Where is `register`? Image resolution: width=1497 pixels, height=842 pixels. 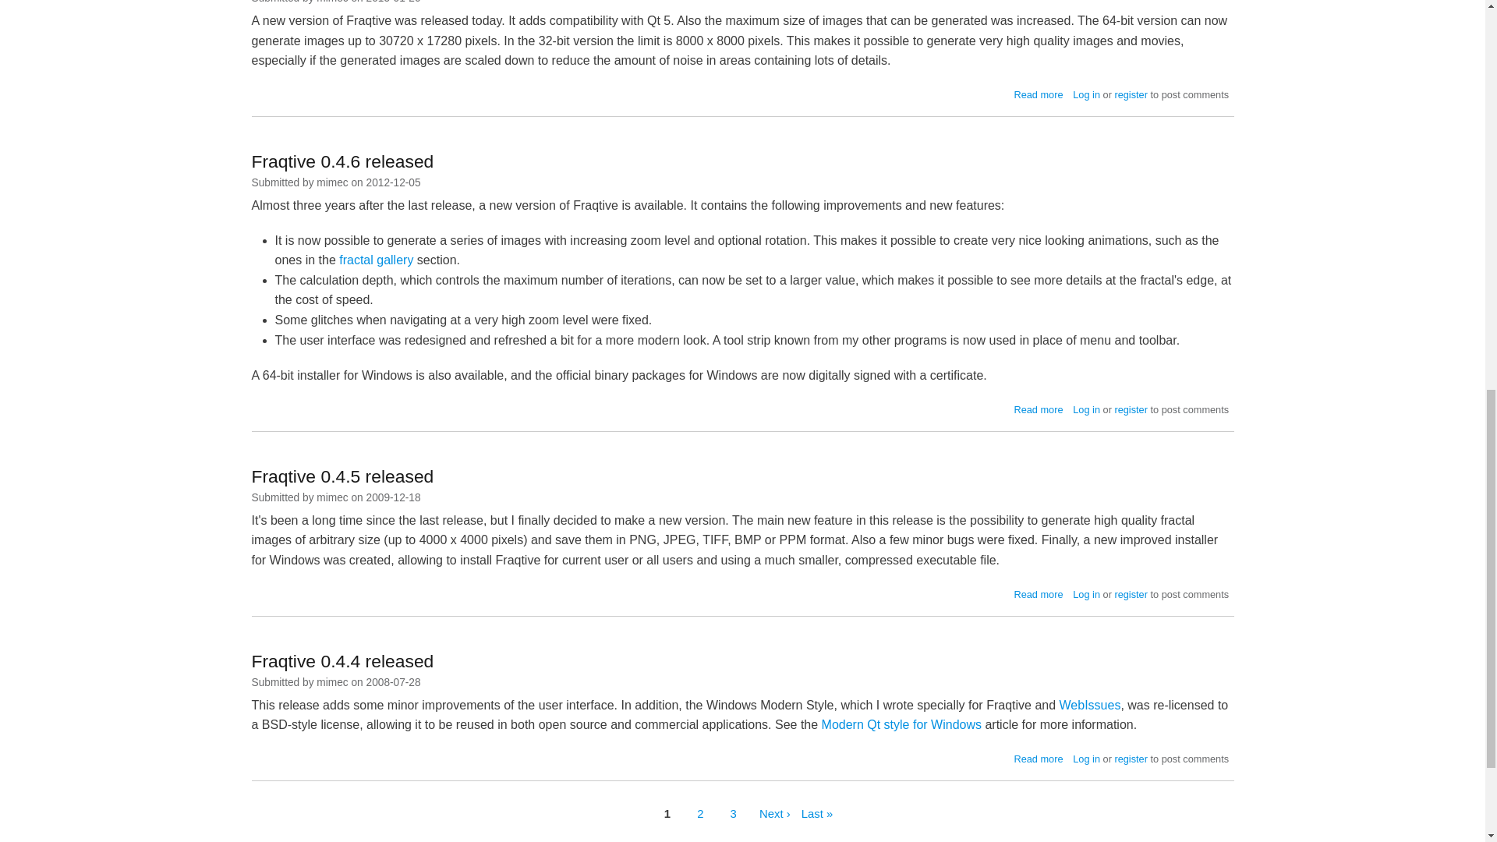
register is located at coordinates (1131, 410).